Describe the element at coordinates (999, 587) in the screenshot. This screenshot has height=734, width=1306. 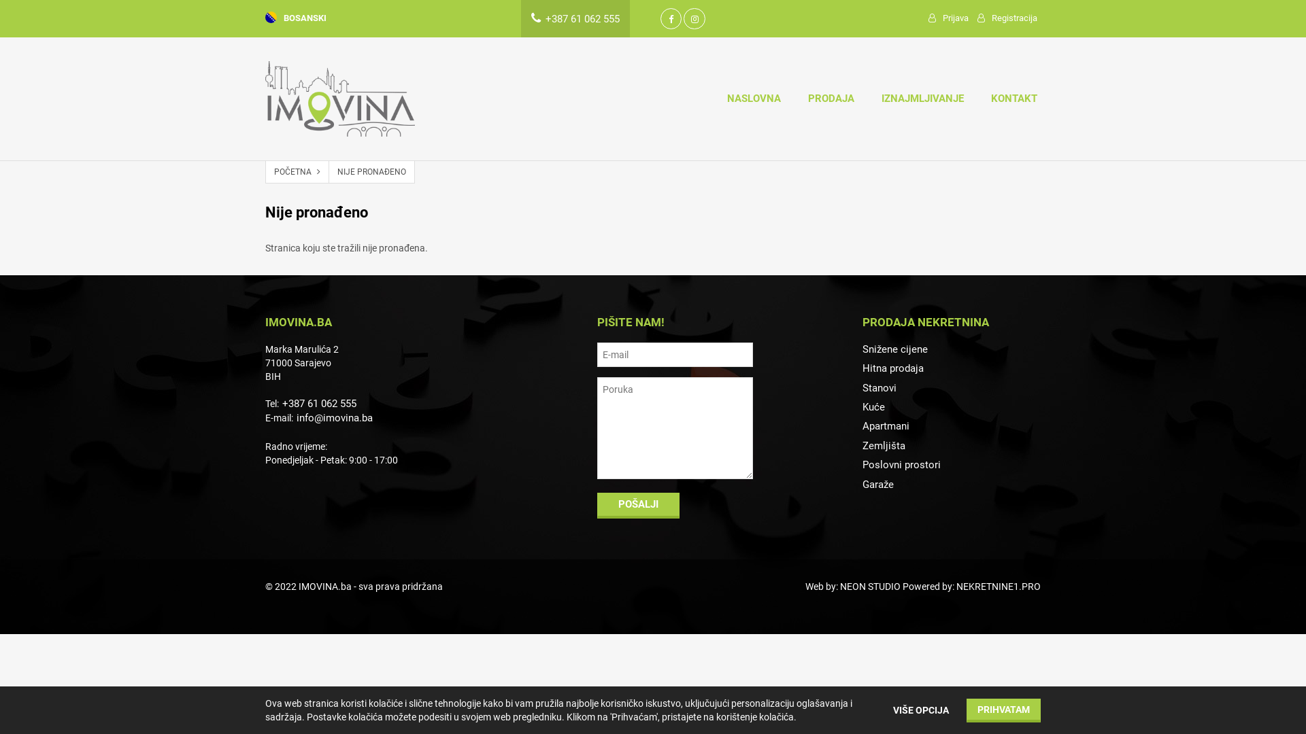
I see `NEKRETNINE1.PRO` at that location.